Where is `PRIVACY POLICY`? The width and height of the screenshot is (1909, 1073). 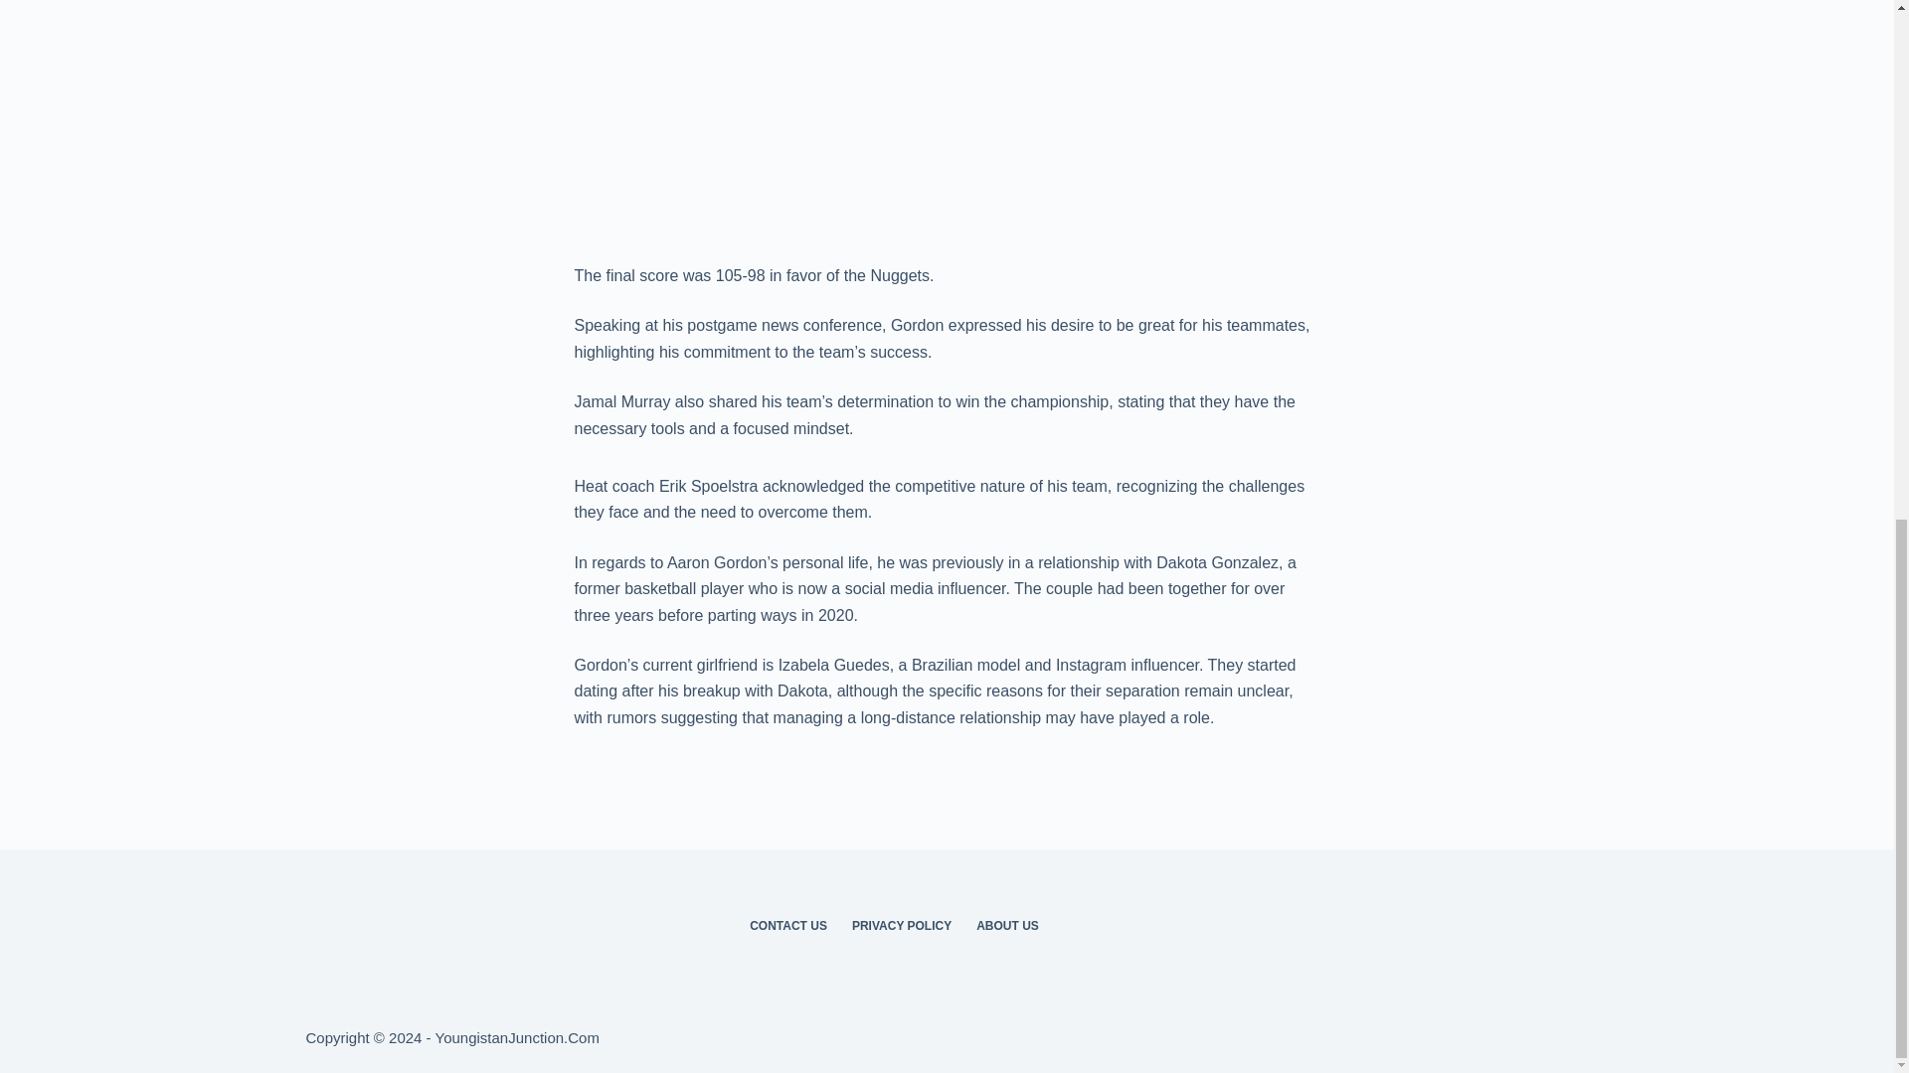
PRIVACY POLICY is located at coordinates (901, 926).